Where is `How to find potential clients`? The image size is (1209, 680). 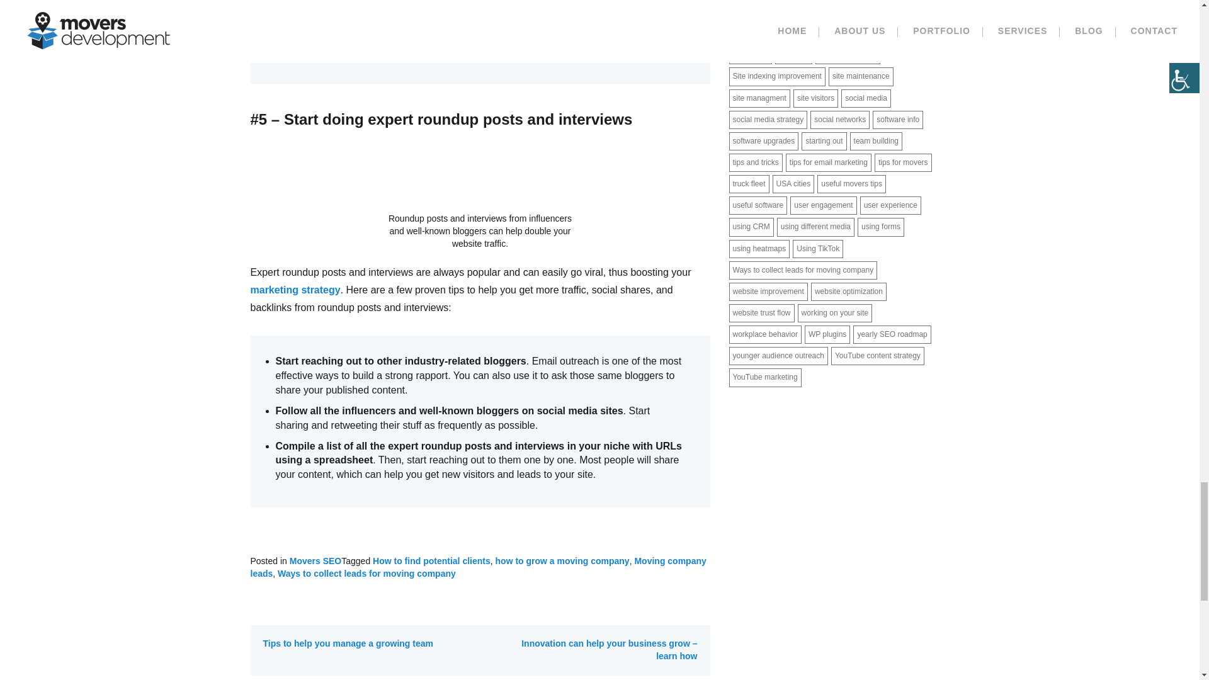 How to find potential clients is located at coordinates (431, 560).